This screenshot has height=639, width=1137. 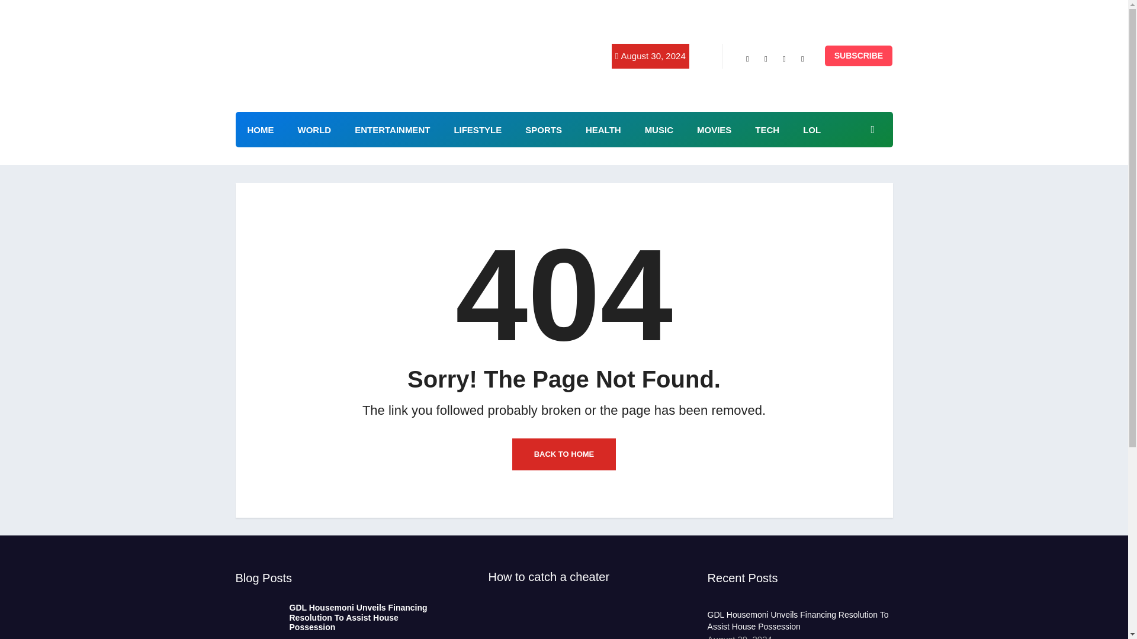 What do you see at coordinates (261, 130) in the screenshot?
I see `HOME` at bounding box center [261, 130].